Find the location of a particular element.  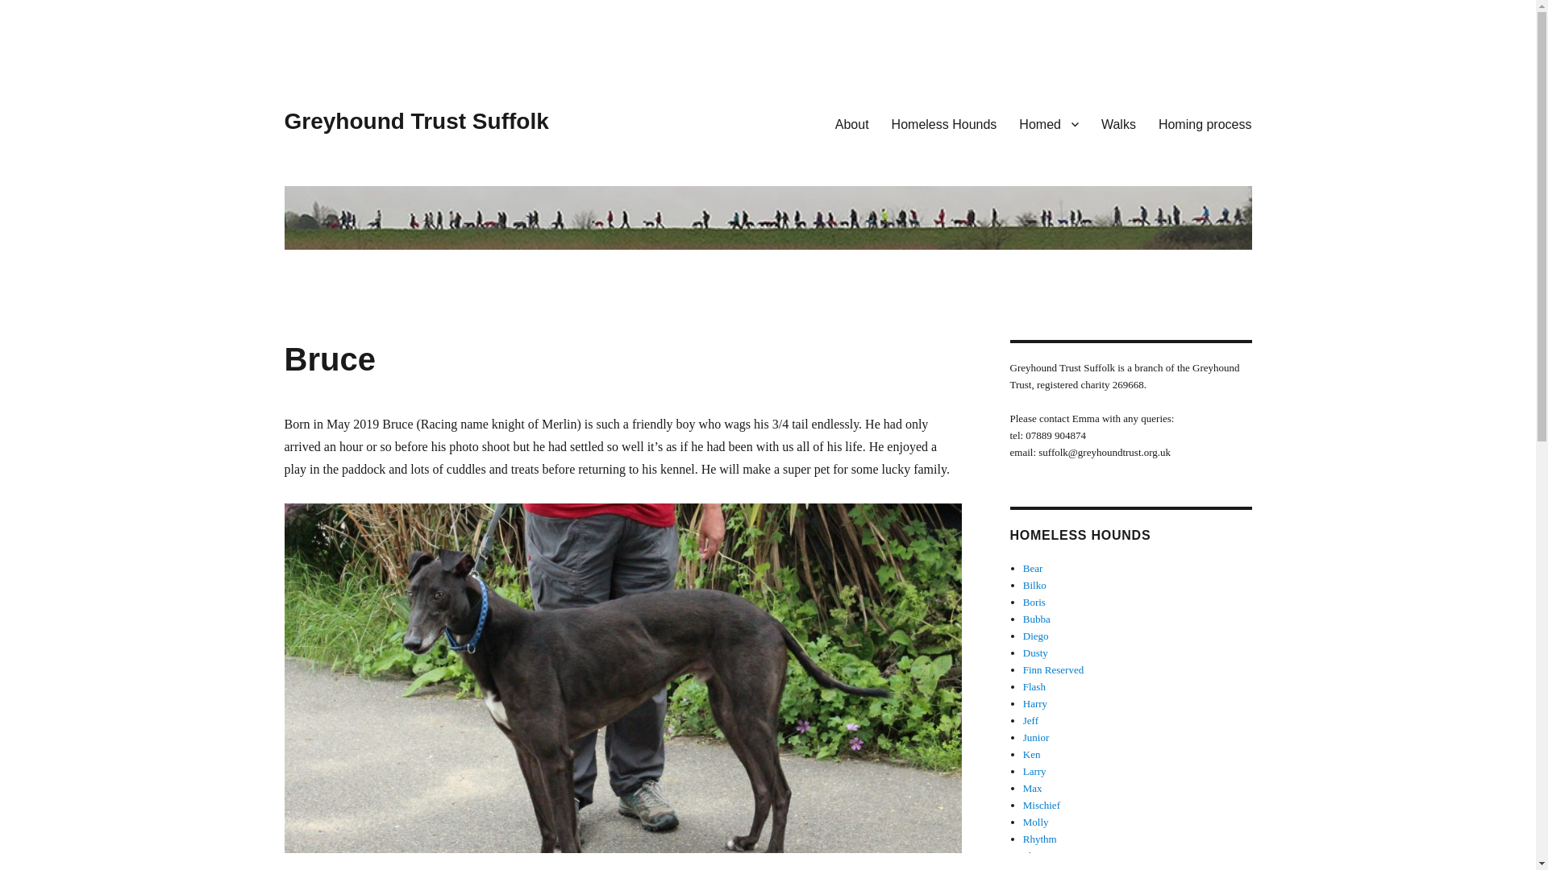

Walks is located at coordinates (1117, 123).